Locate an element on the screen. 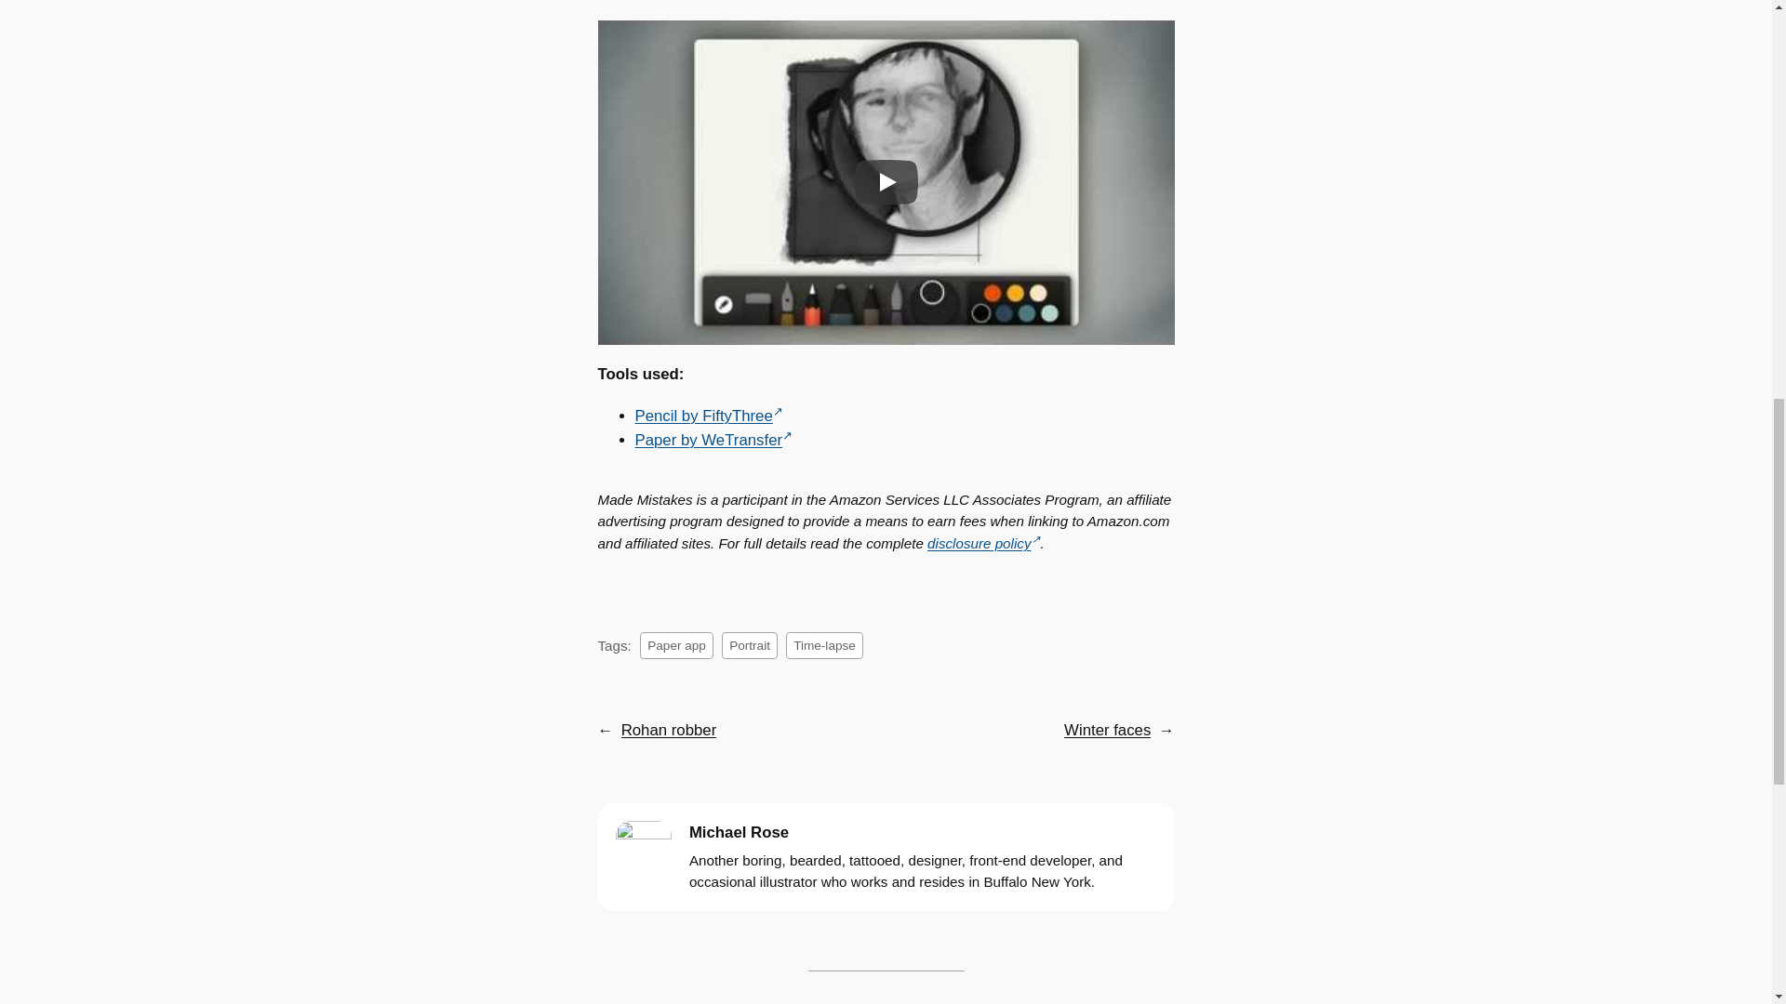  Rohan robber is located at coordinates (670, 731).